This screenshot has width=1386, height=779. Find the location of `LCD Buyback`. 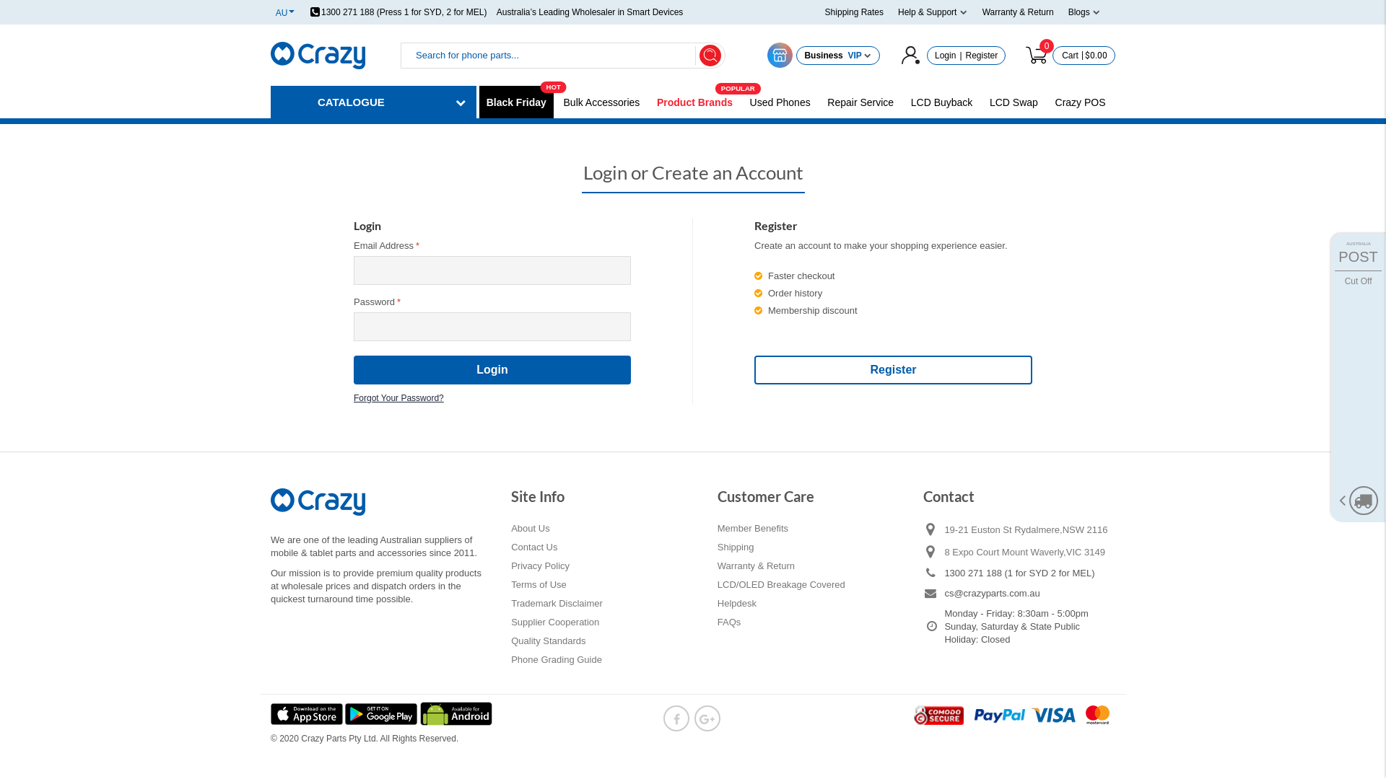

LCD Buyback is located at coordinates (942, 102).